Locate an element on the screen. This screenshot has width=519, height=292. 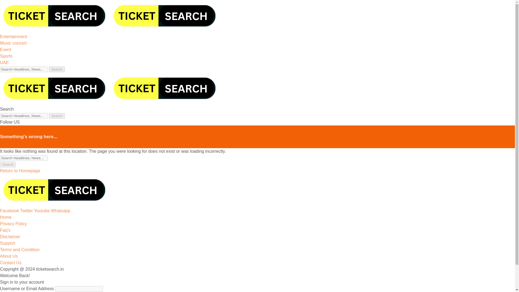
Search is located at coordinates (56, 116).